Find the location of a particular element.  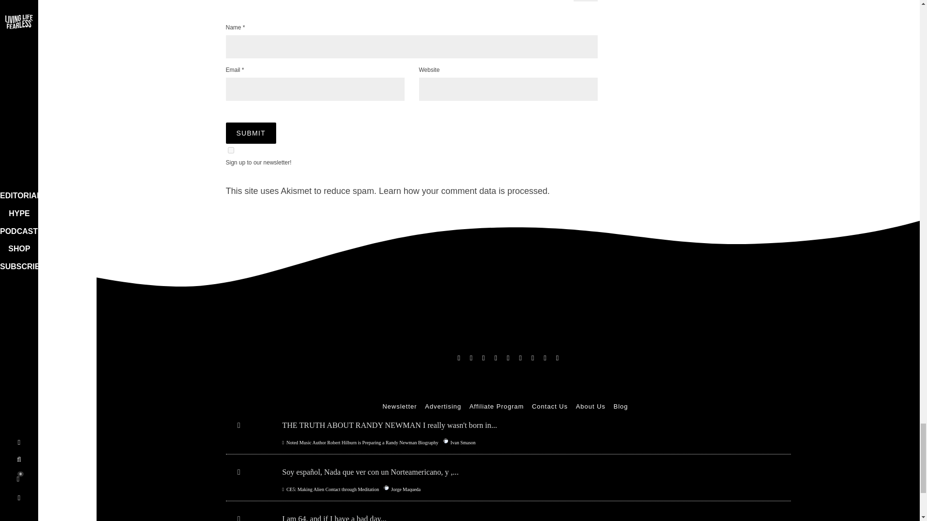

Submit is located at coordinates (251, 133).